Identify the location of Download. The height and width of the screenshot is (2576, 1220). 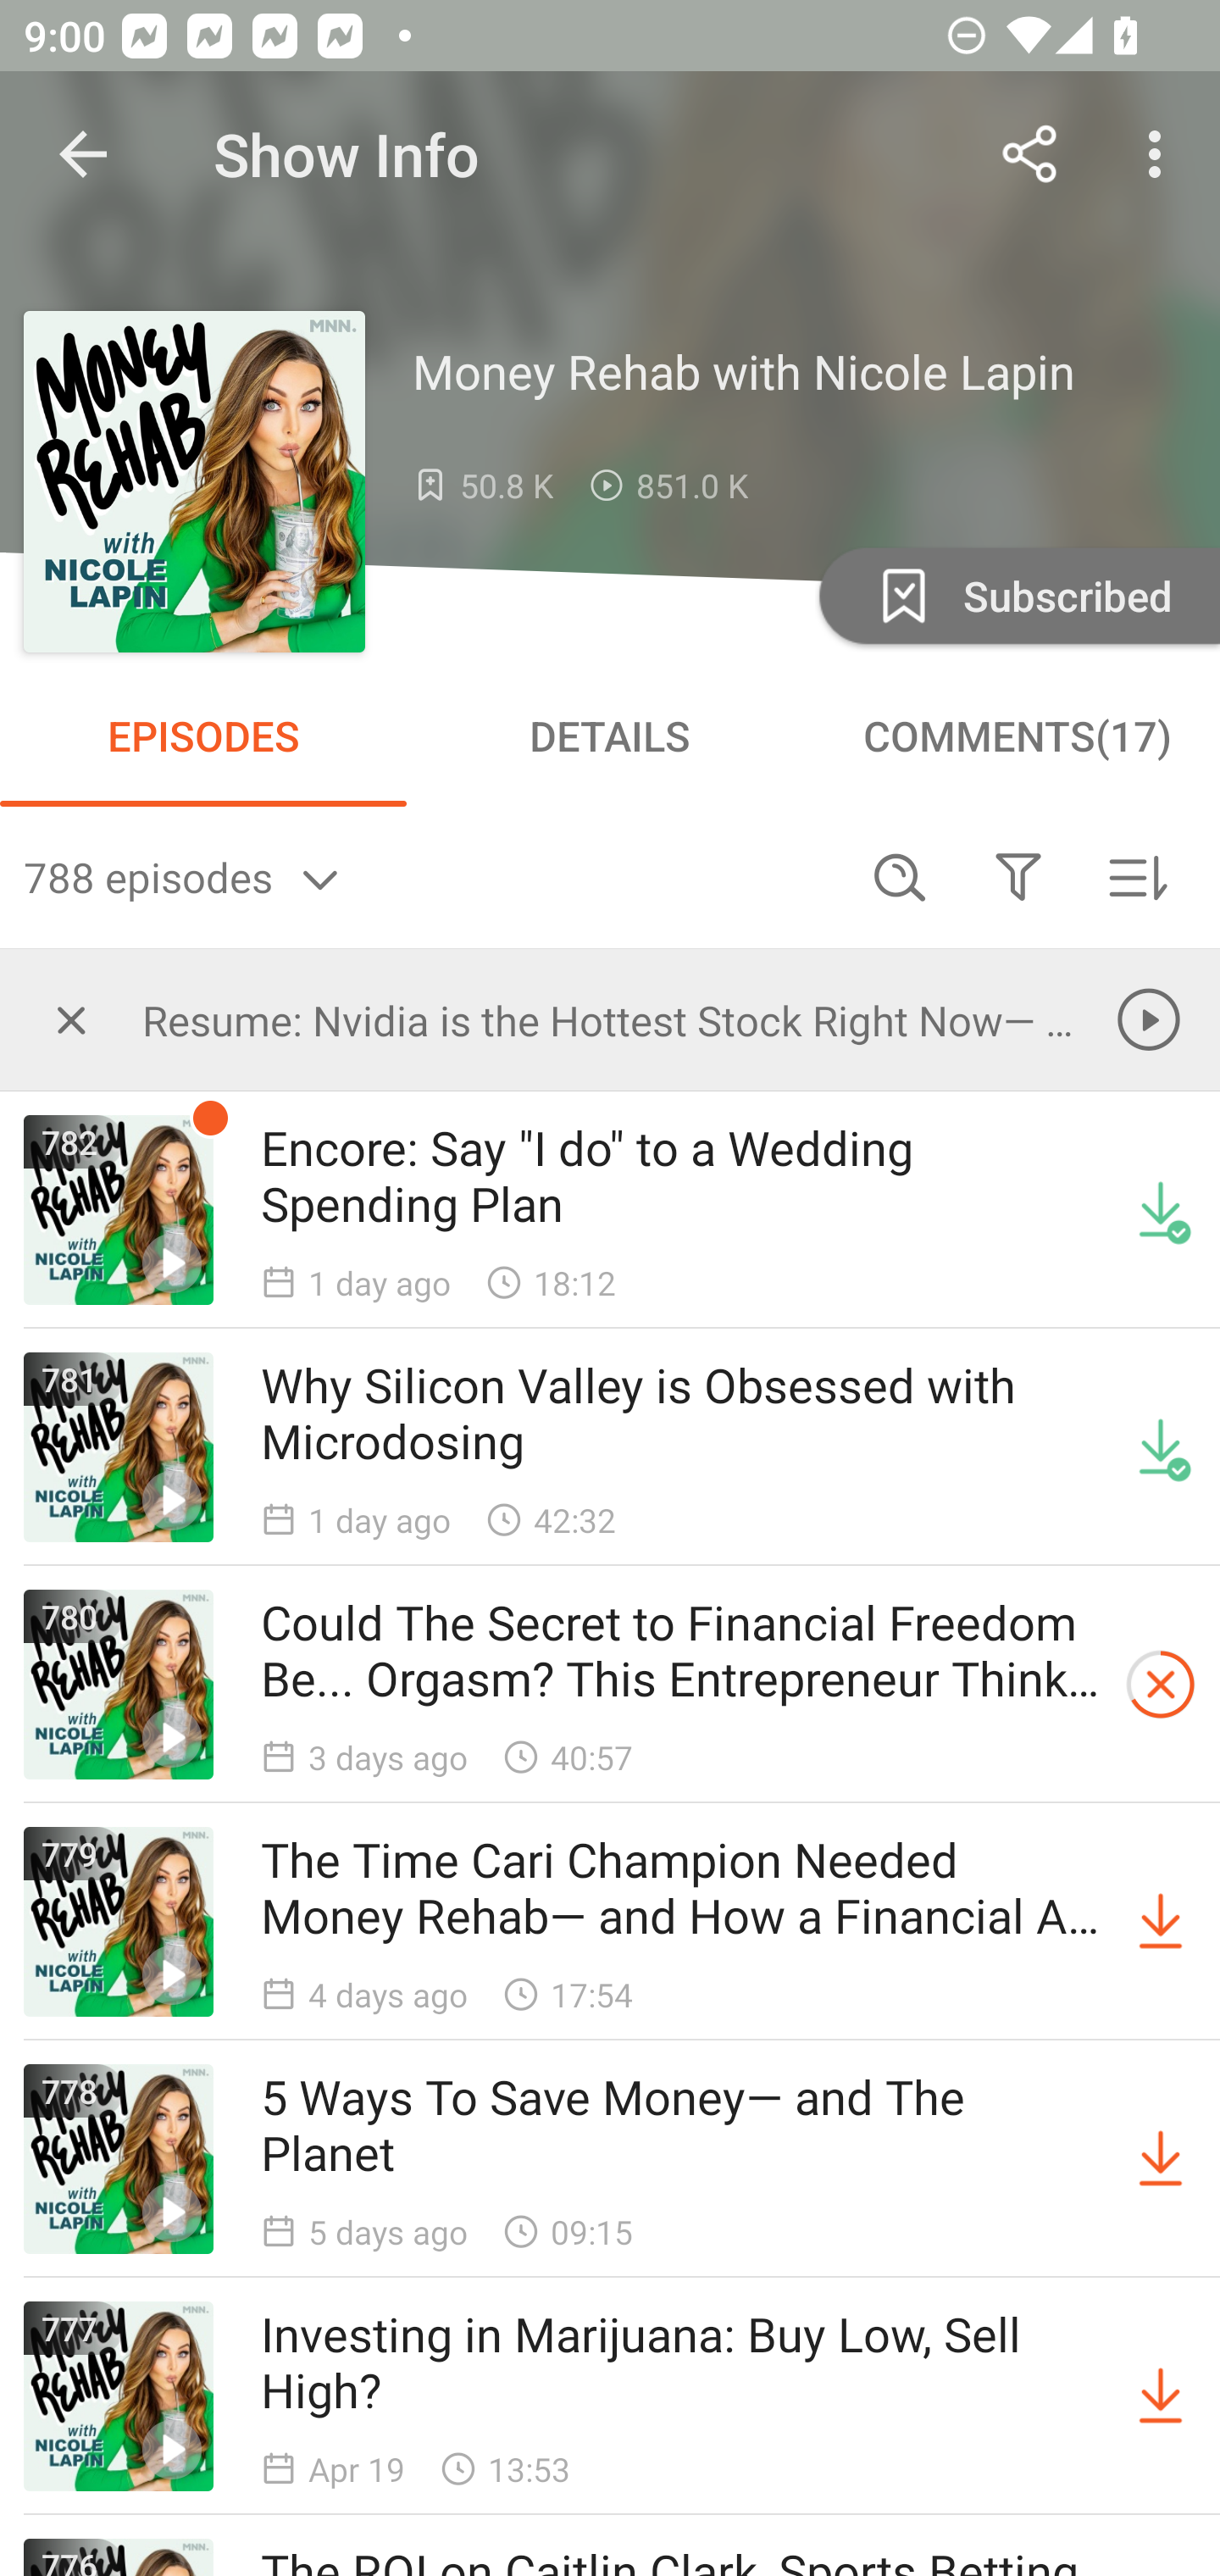
(1161, 1922).